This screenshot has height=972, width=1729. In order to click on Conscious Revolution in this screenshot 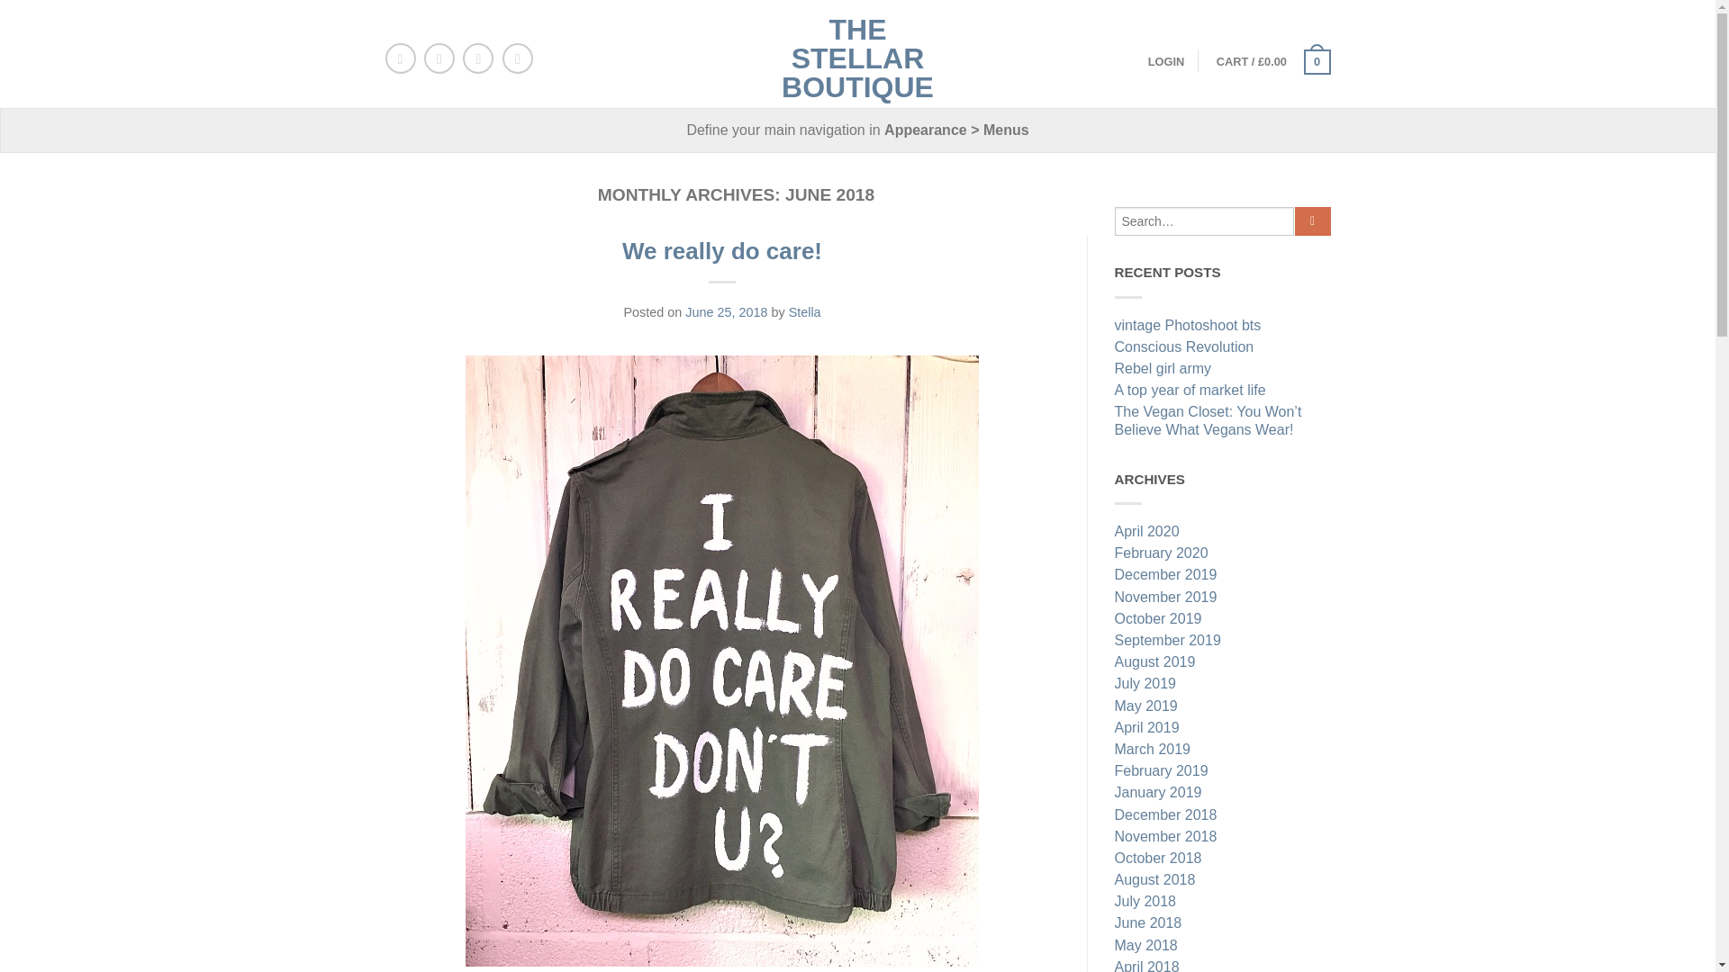, I will do `click(1223, 348)`.